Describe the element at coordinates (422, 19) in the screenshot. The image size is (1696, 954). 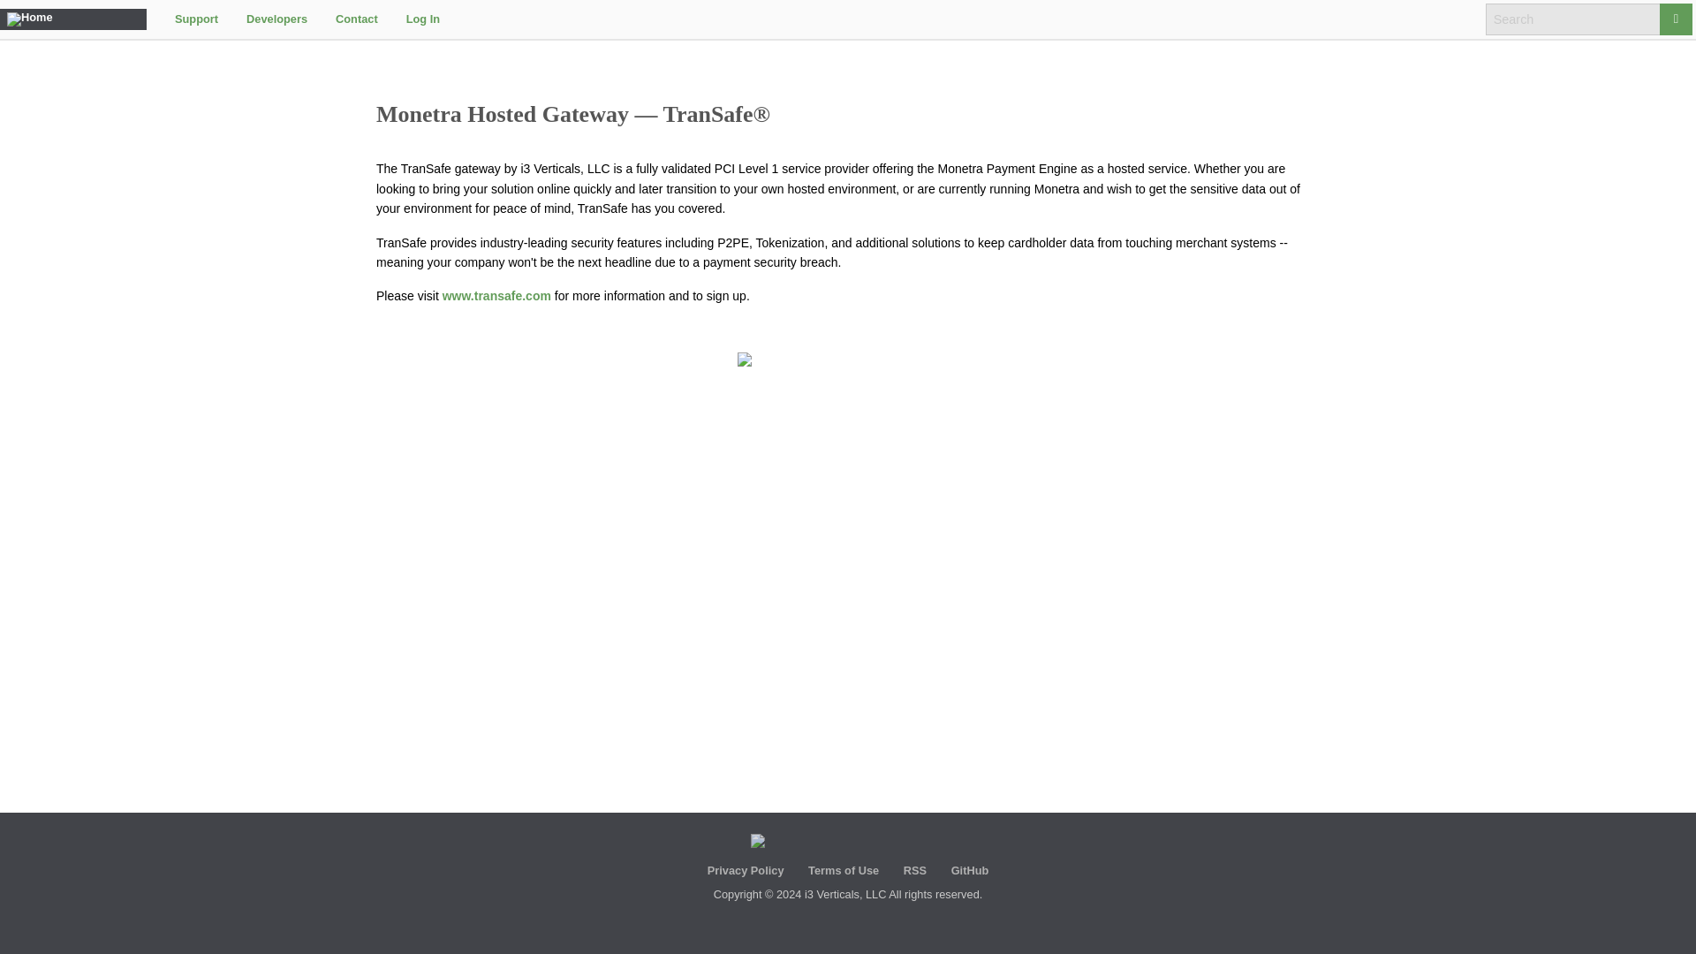
I see `Log In` at that location.